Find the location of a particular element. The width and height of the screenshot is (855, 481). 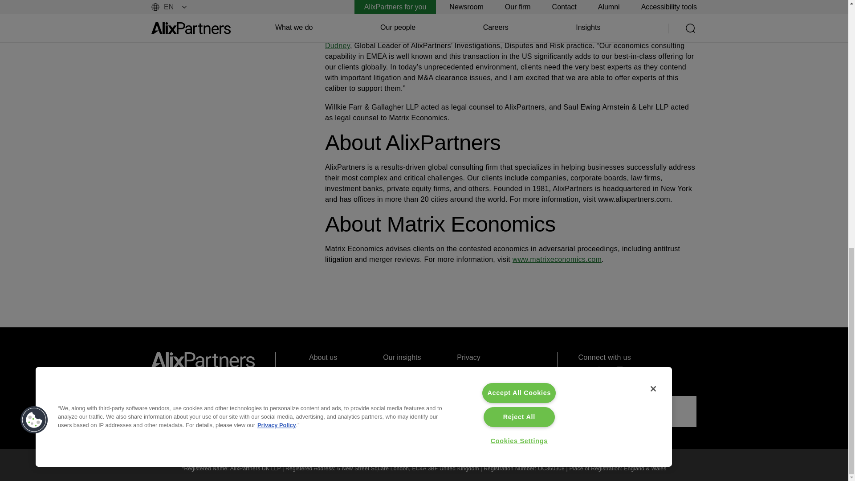

Go to home page is located at coordinates (203, 360).